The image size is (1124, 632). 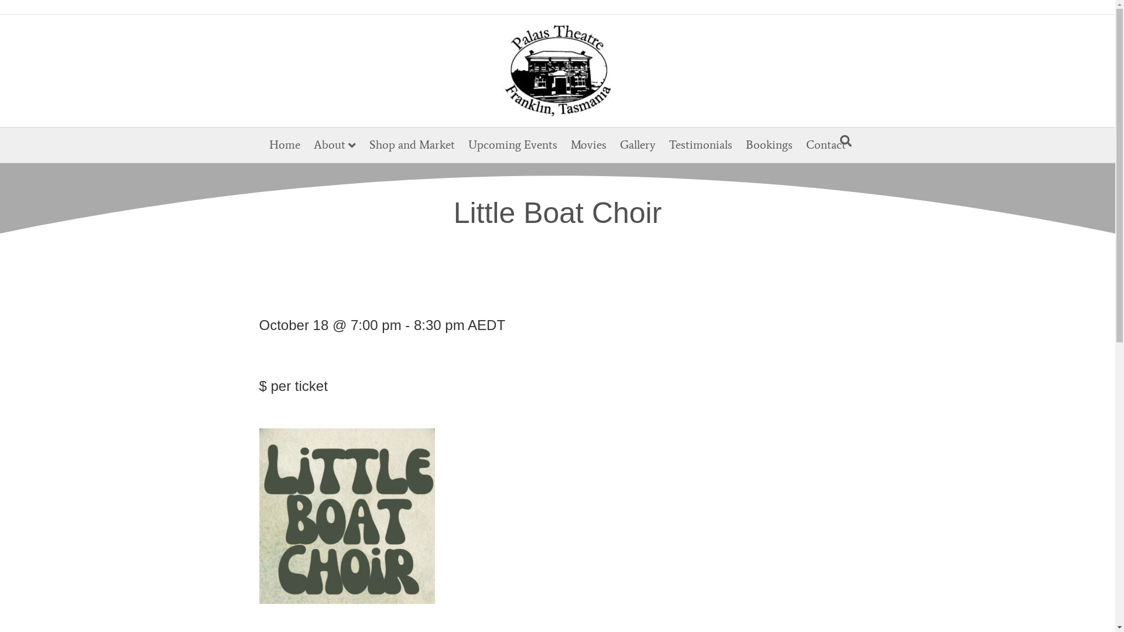 What do you see at coordinates (769, 145) in the screenshot?
I see `Bookings` at bounding box center [769, 145].